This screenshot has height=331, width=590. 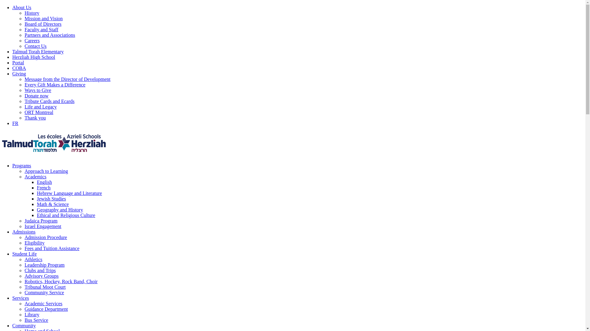 What do you see at coordinates (39, 112) in the screenshot?
I see `ORT Montreal` at bounding box center [39, 112].